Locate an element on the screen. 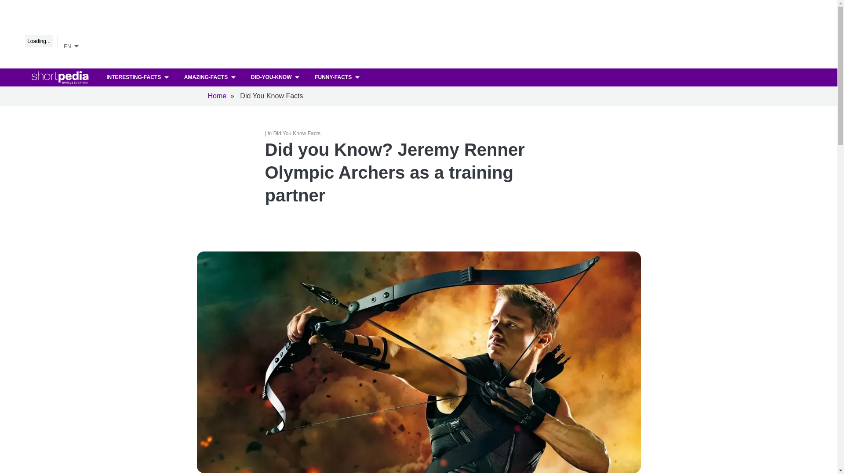 The image size is (844, 474). AMAZING-FACTS is located at coordinates (211, 77).